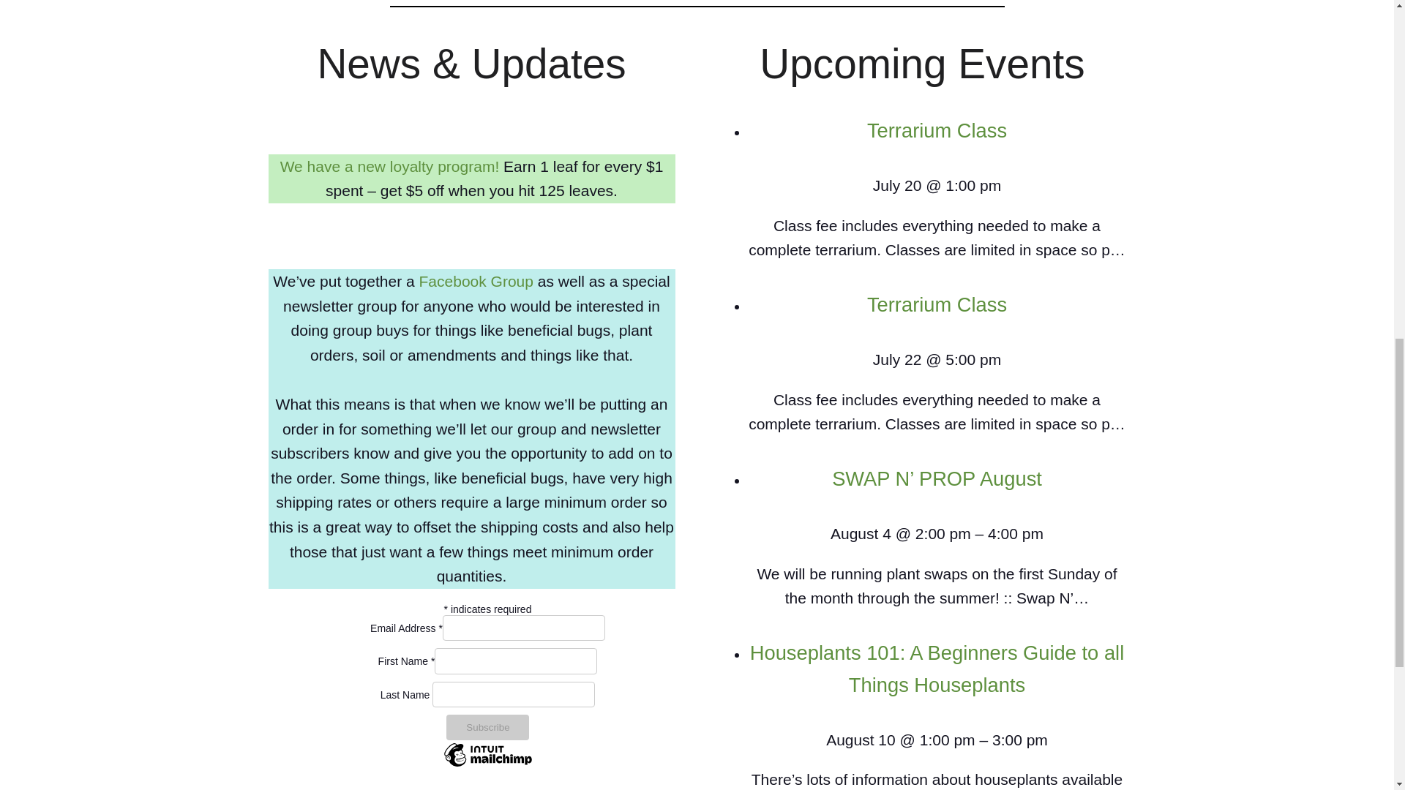 The width and height of the screenshot is (1405, 790). Describe the element at coordinates (487, 727) in the screenshot. I see `Subscribe` at that location.